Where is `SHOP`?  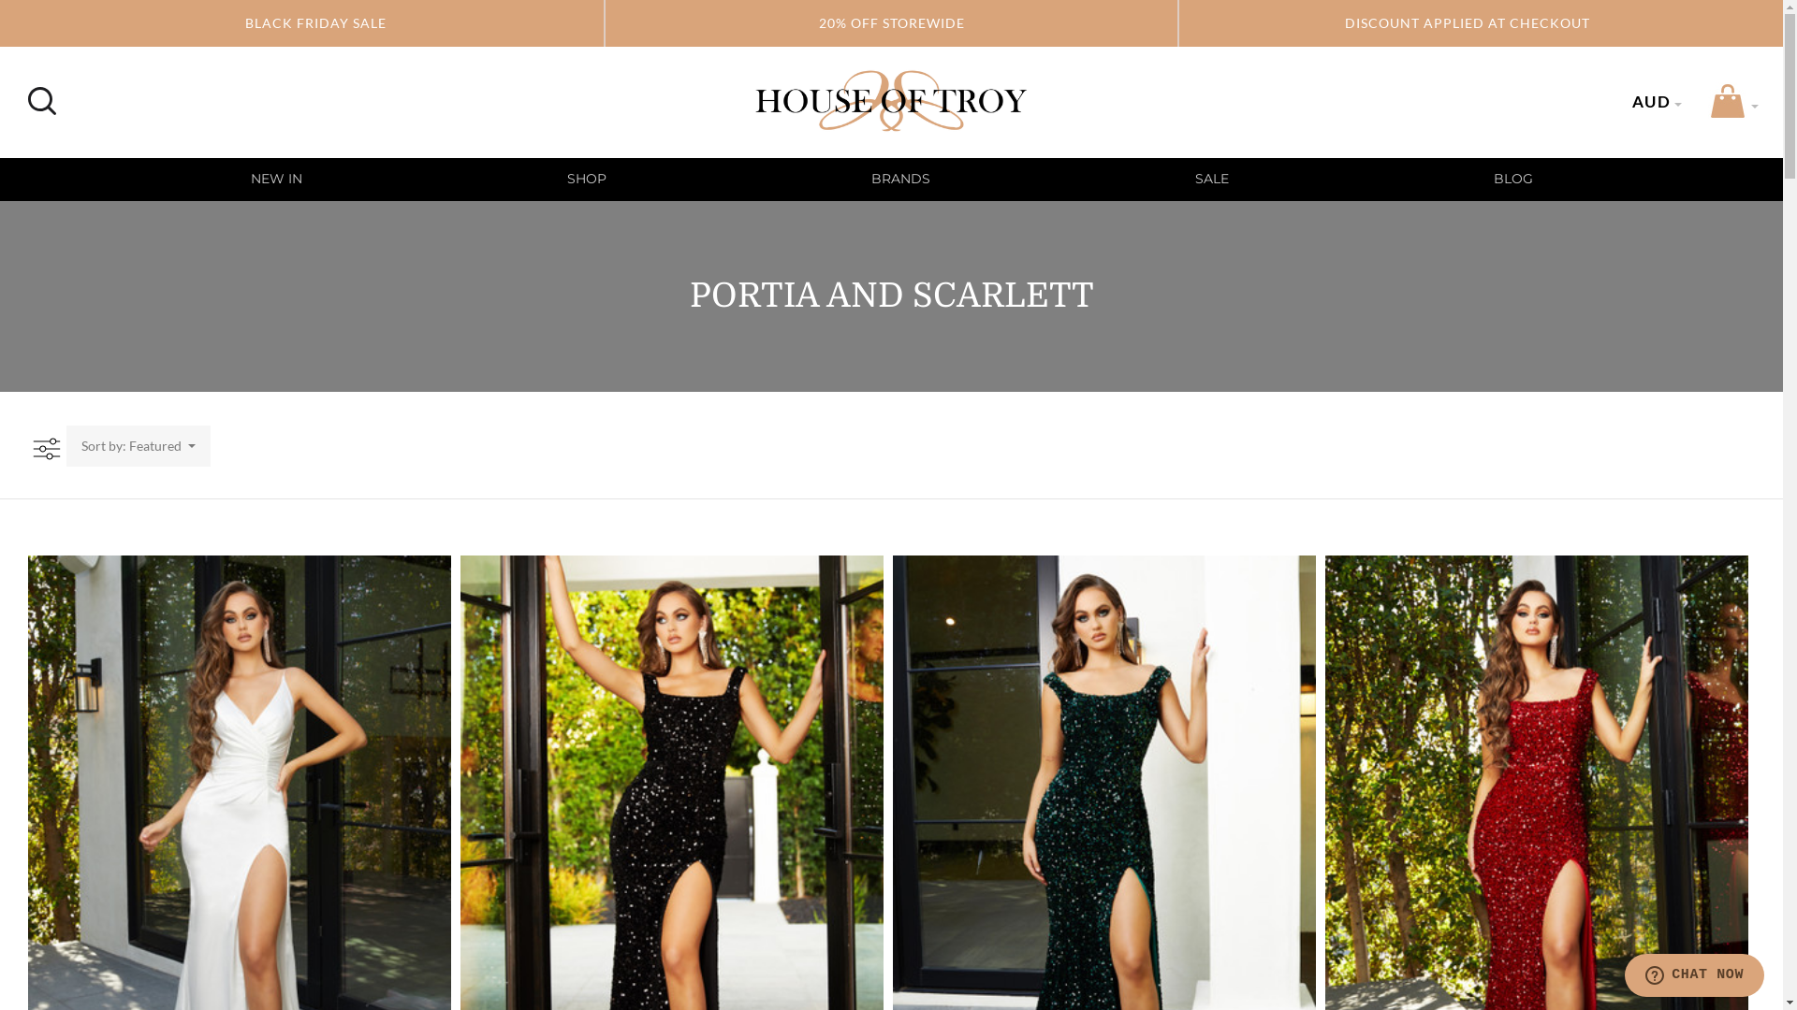 SHOP is located at coordinates (586, 179).